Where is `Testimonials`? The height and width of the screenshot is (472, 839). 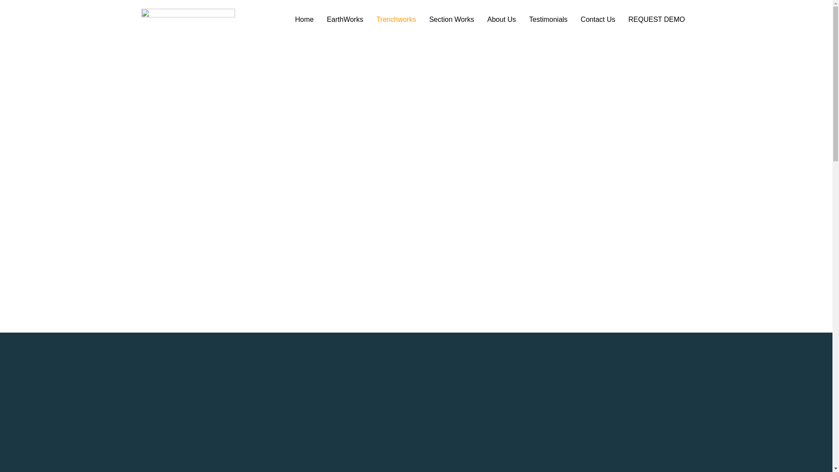
Testimonials is located at coordinates (548, 19).